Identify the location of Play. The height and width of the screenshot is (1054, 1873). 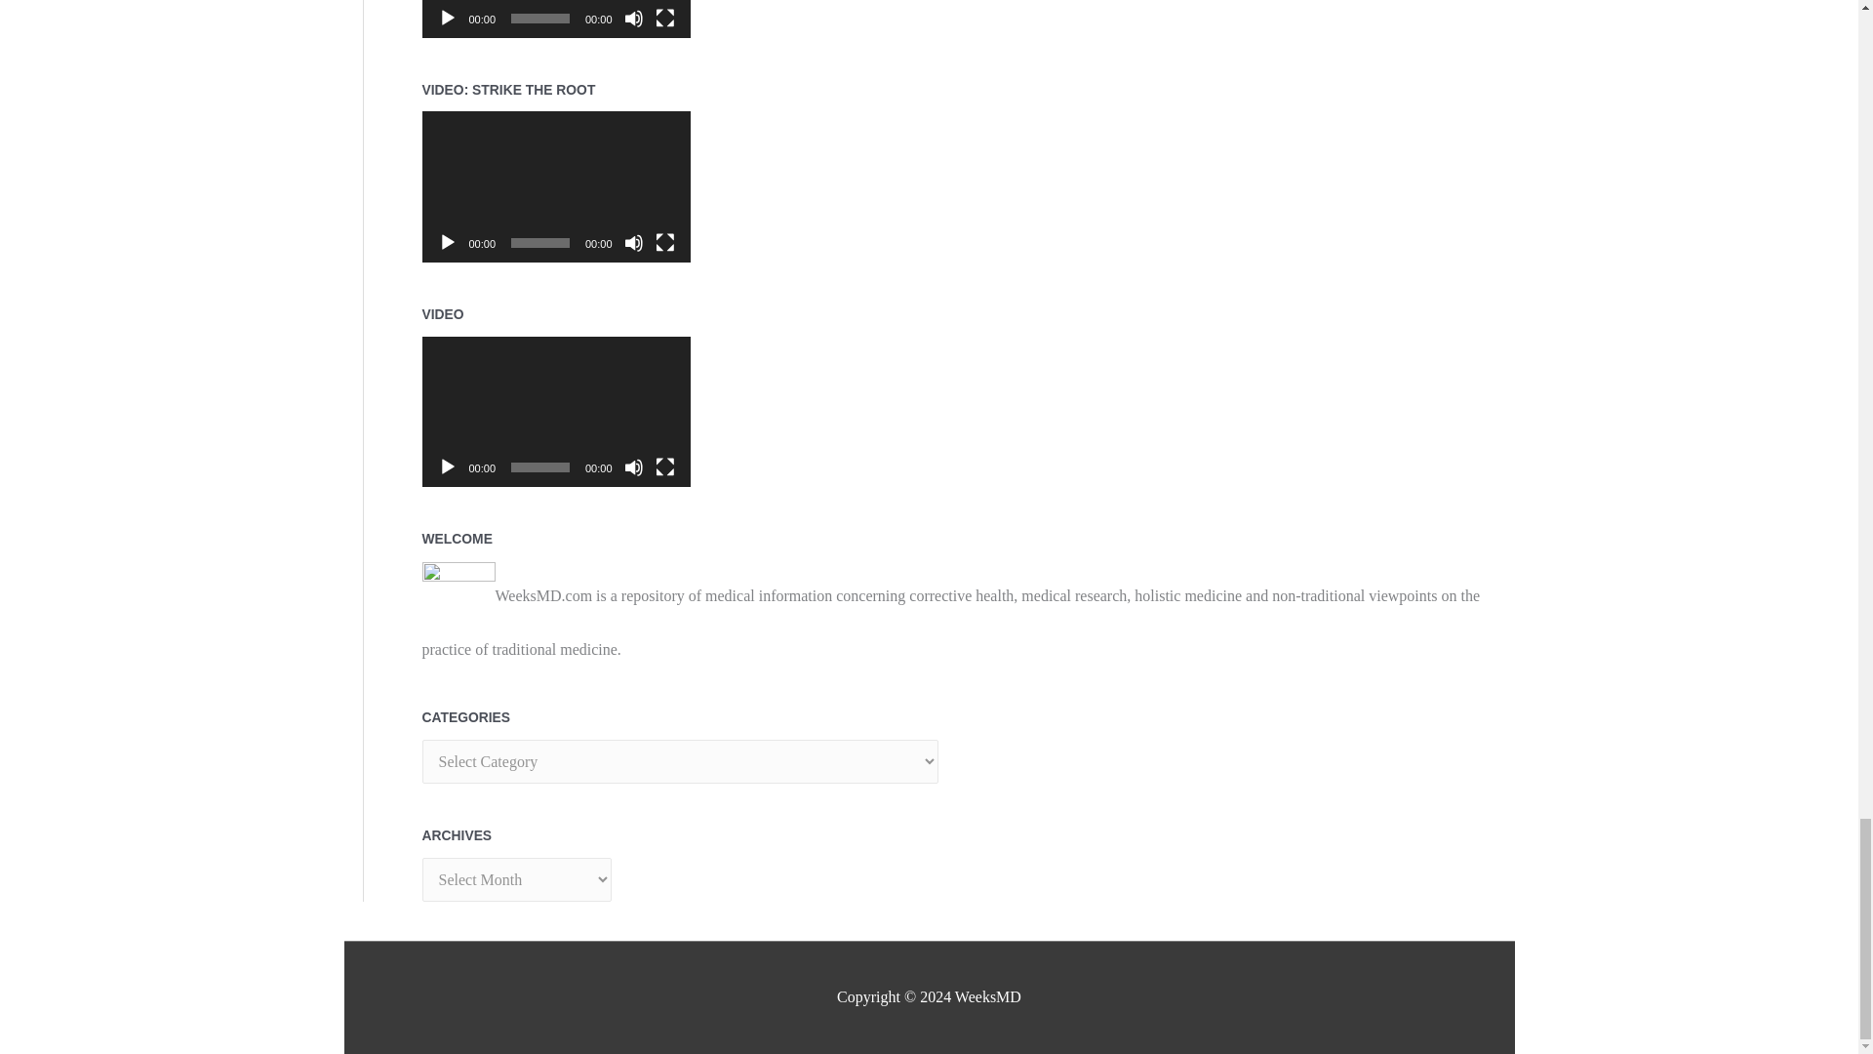
(447, 466).